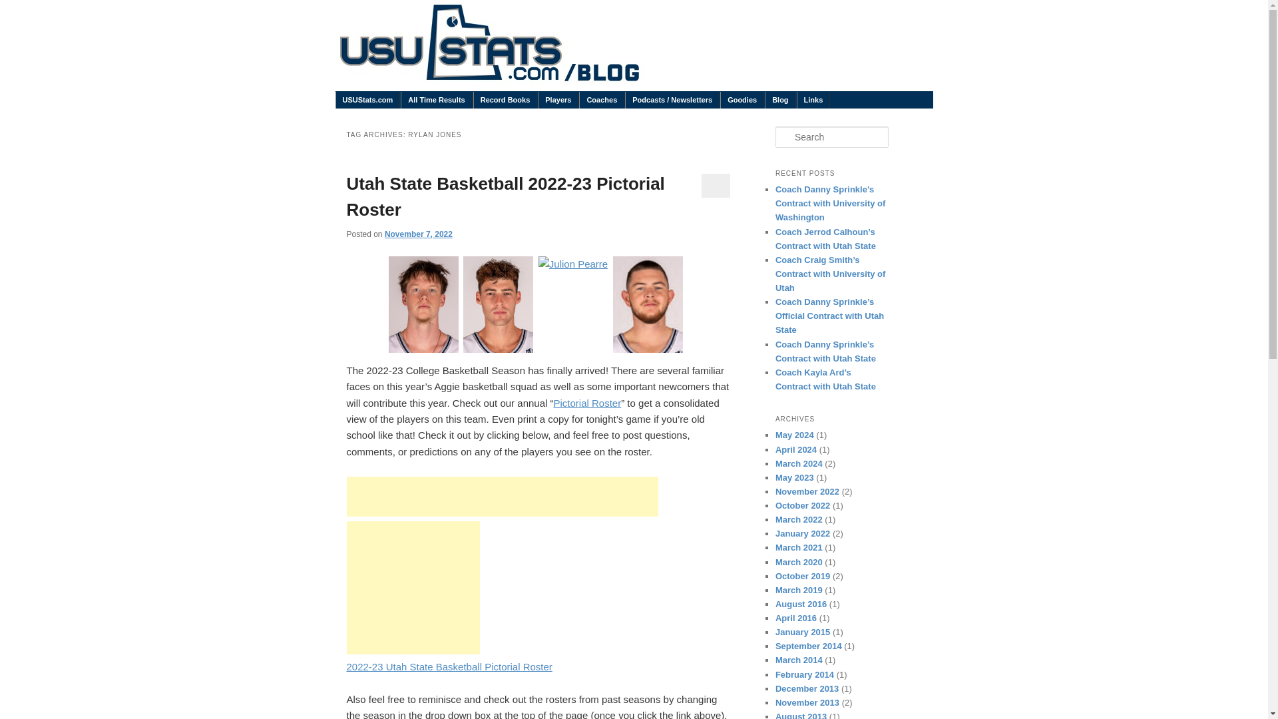 The width and height of the screenshot is (1278, 719). Describe the element at coordinates (558, 100) in the screenshot. I see `Players` at that location.